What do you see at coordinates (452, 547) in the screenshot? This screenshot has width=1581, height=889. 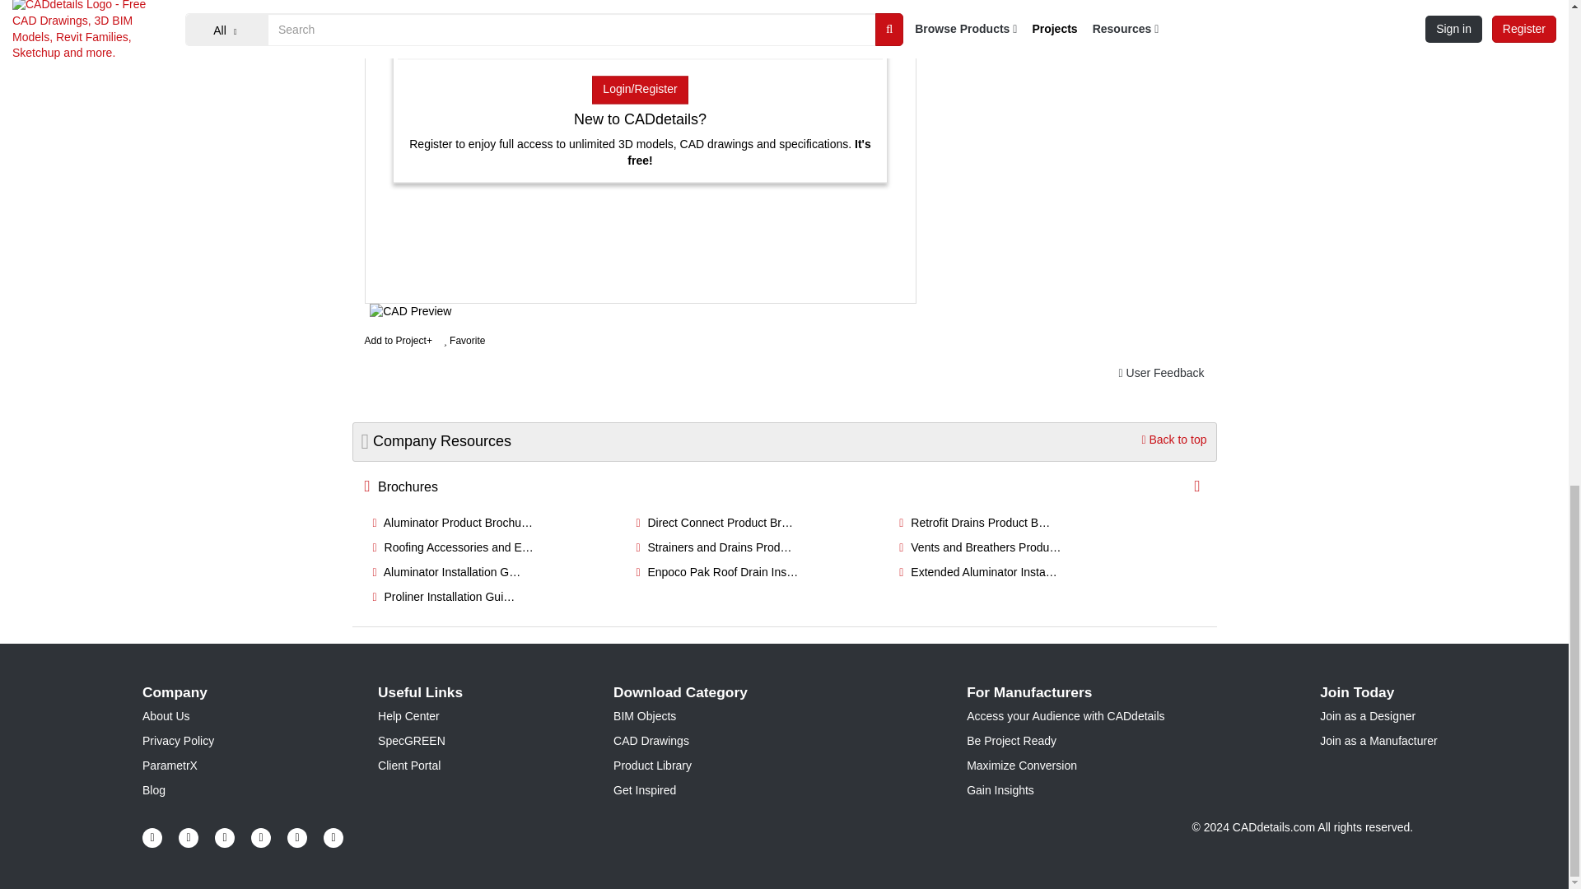 I see `Roofing Accessories and Equipment Product Brochure` at bounding box center [452, 547].